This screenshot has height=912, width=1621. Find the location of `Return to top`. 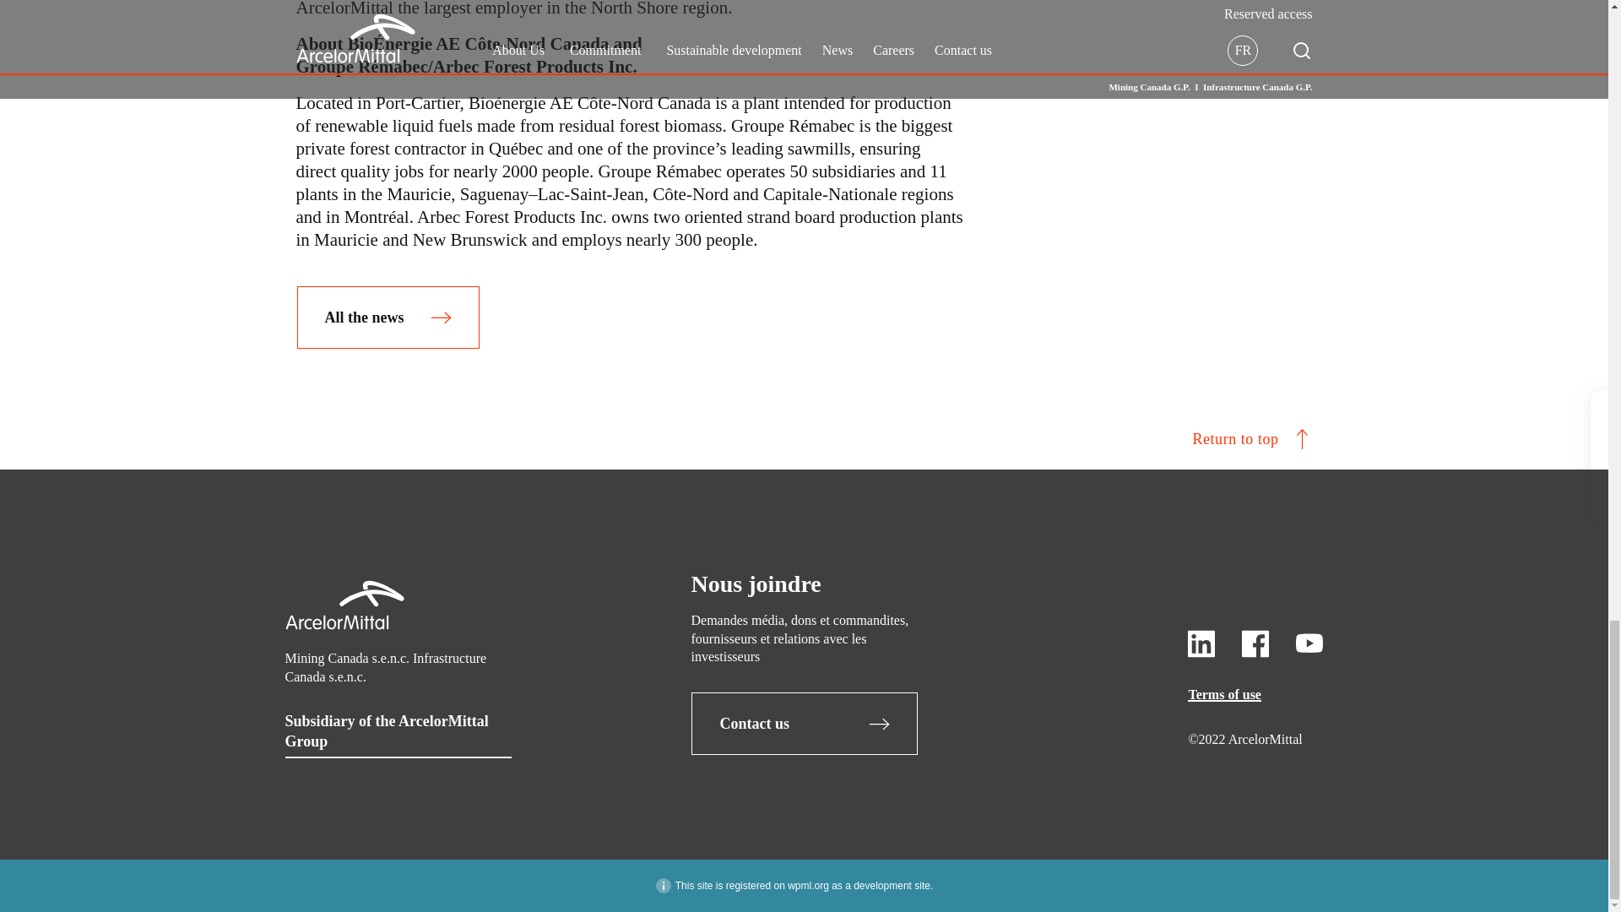

Return to top is located at coordinates (803, 439).